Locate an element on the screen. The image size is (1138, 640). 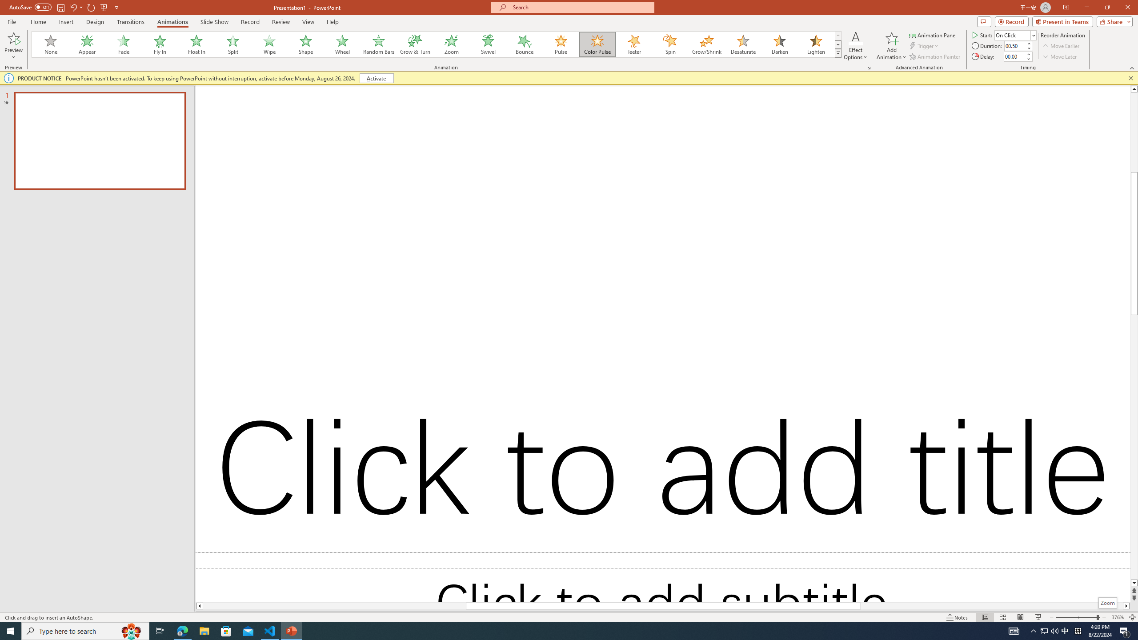
Wheel is located at coordinates (342, 44).